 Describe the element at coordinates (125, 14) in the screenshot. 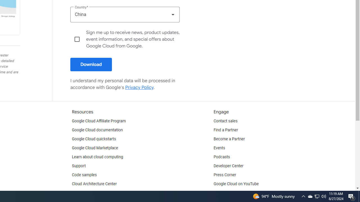

I see `Country China` at that location.